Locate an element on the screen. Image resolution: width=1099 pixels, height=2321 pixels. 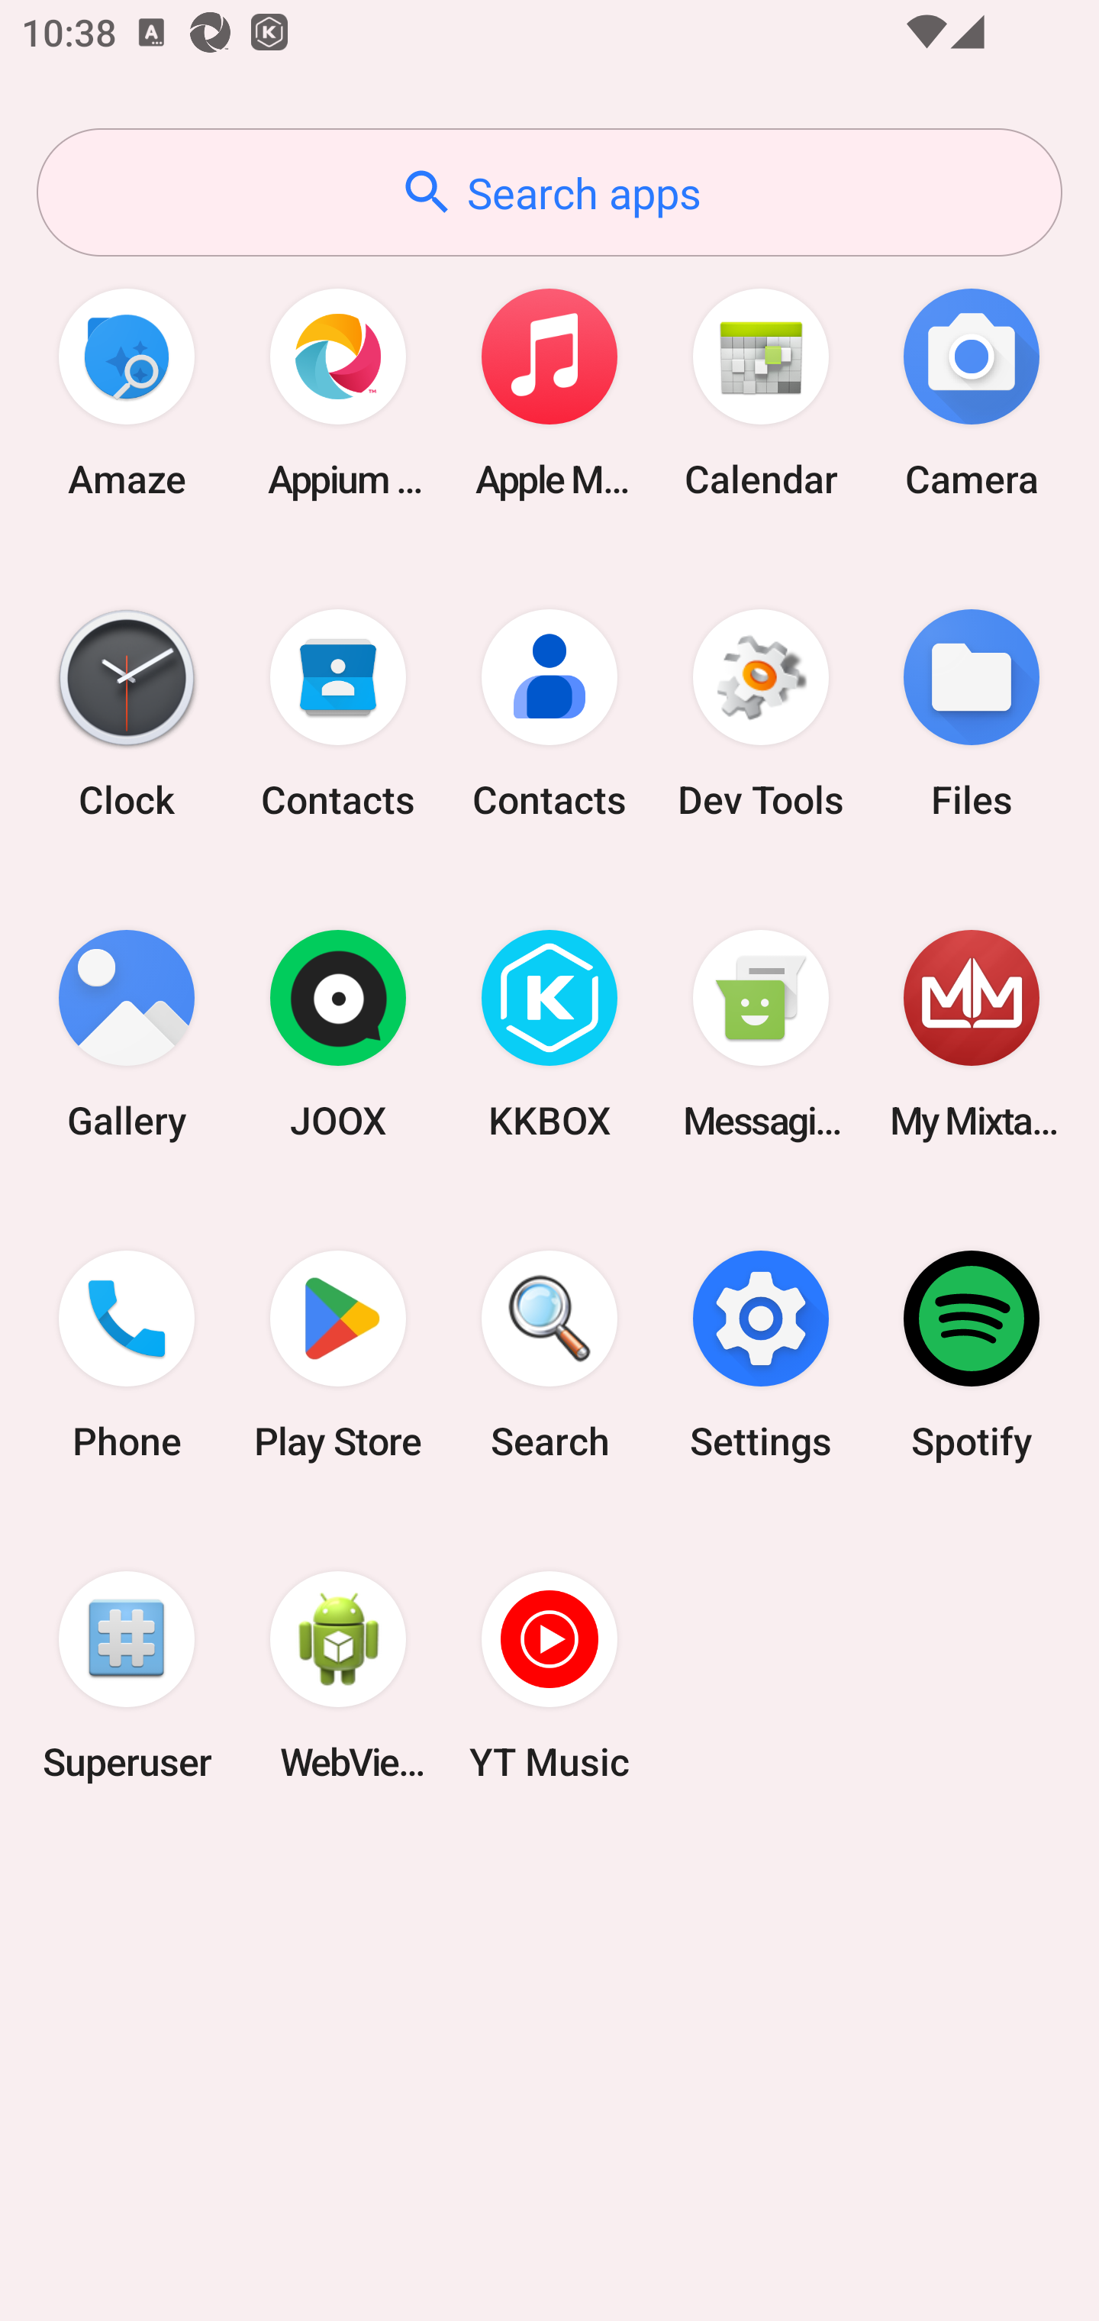
Clock is located at coordinates (127, 713).